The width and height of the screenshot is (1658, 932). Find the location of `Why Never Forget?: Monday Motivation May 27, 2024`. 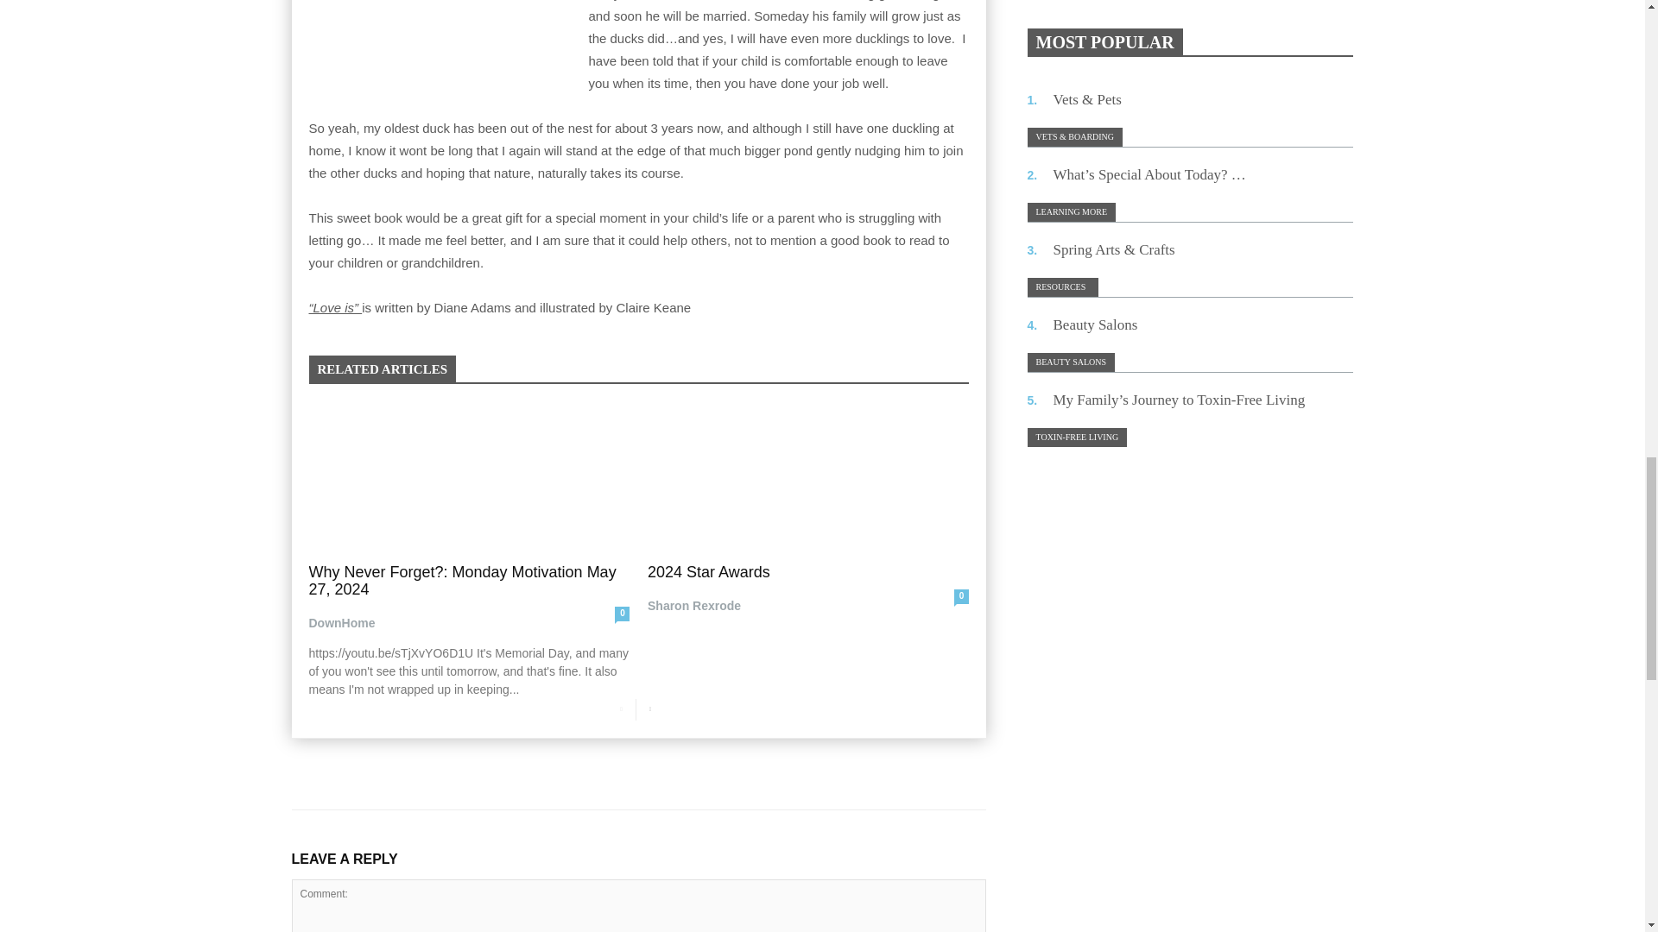

Why Never Forget?: Monday Motivation May 27, 2024 is located at coordinates (463, 581).